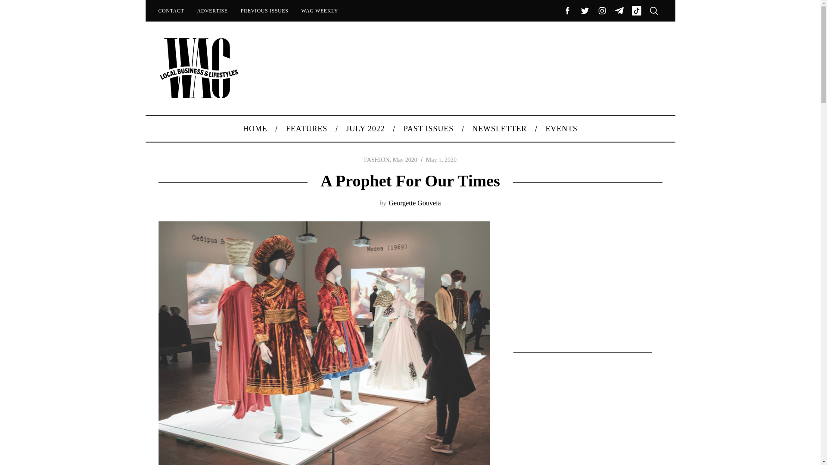  Describe the element at coordinates (171, 10) in the screenshot. I see `CONTACT` at that location.